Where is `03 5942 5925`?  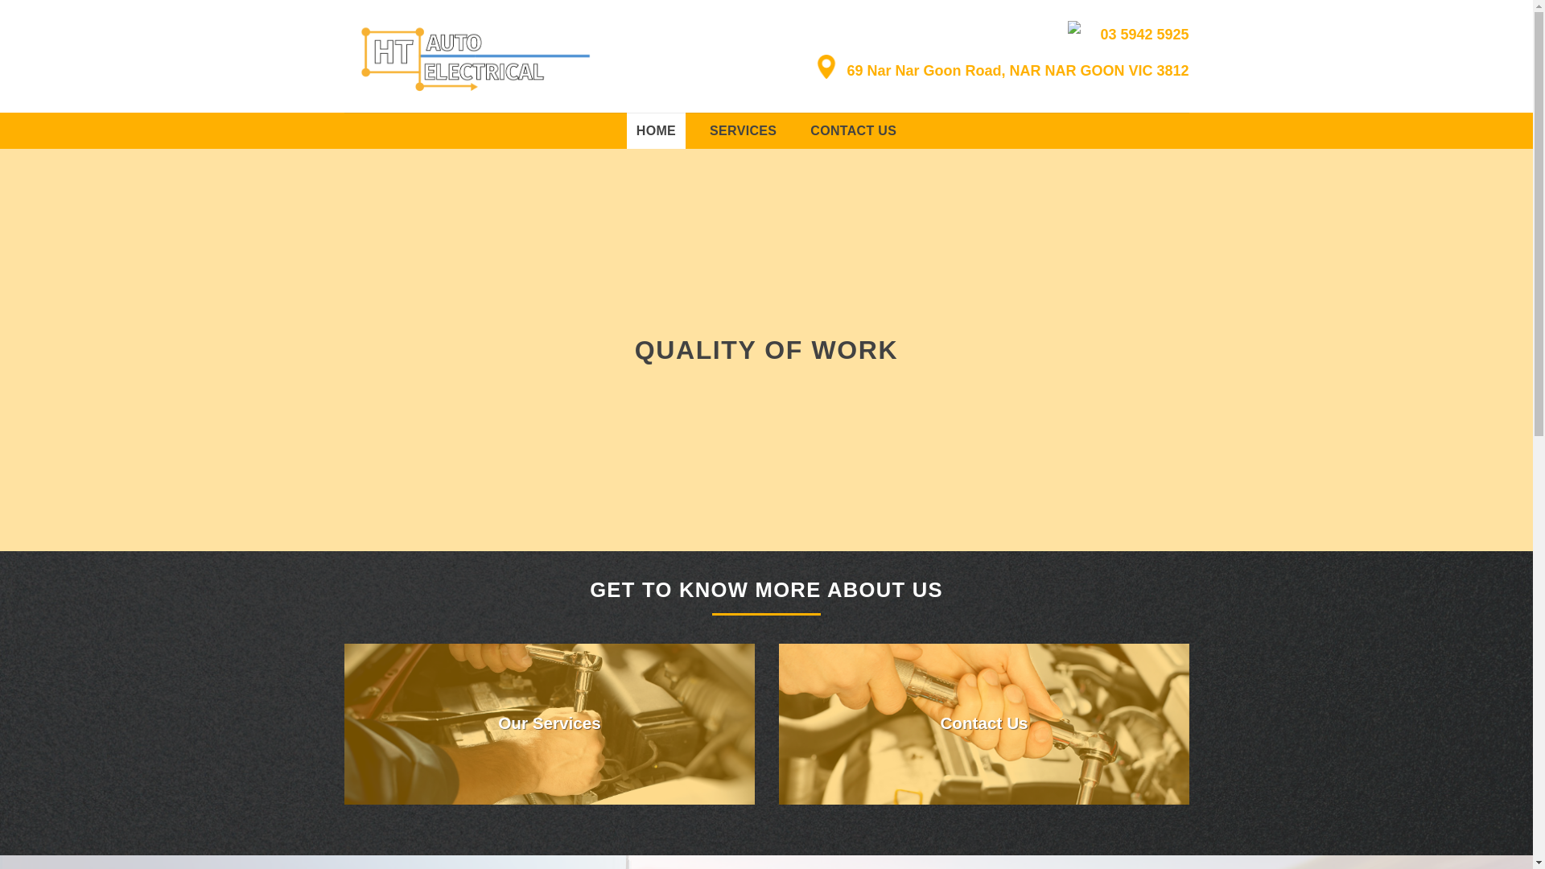
03 5942 5925 is located at coordinates (1124, 35).